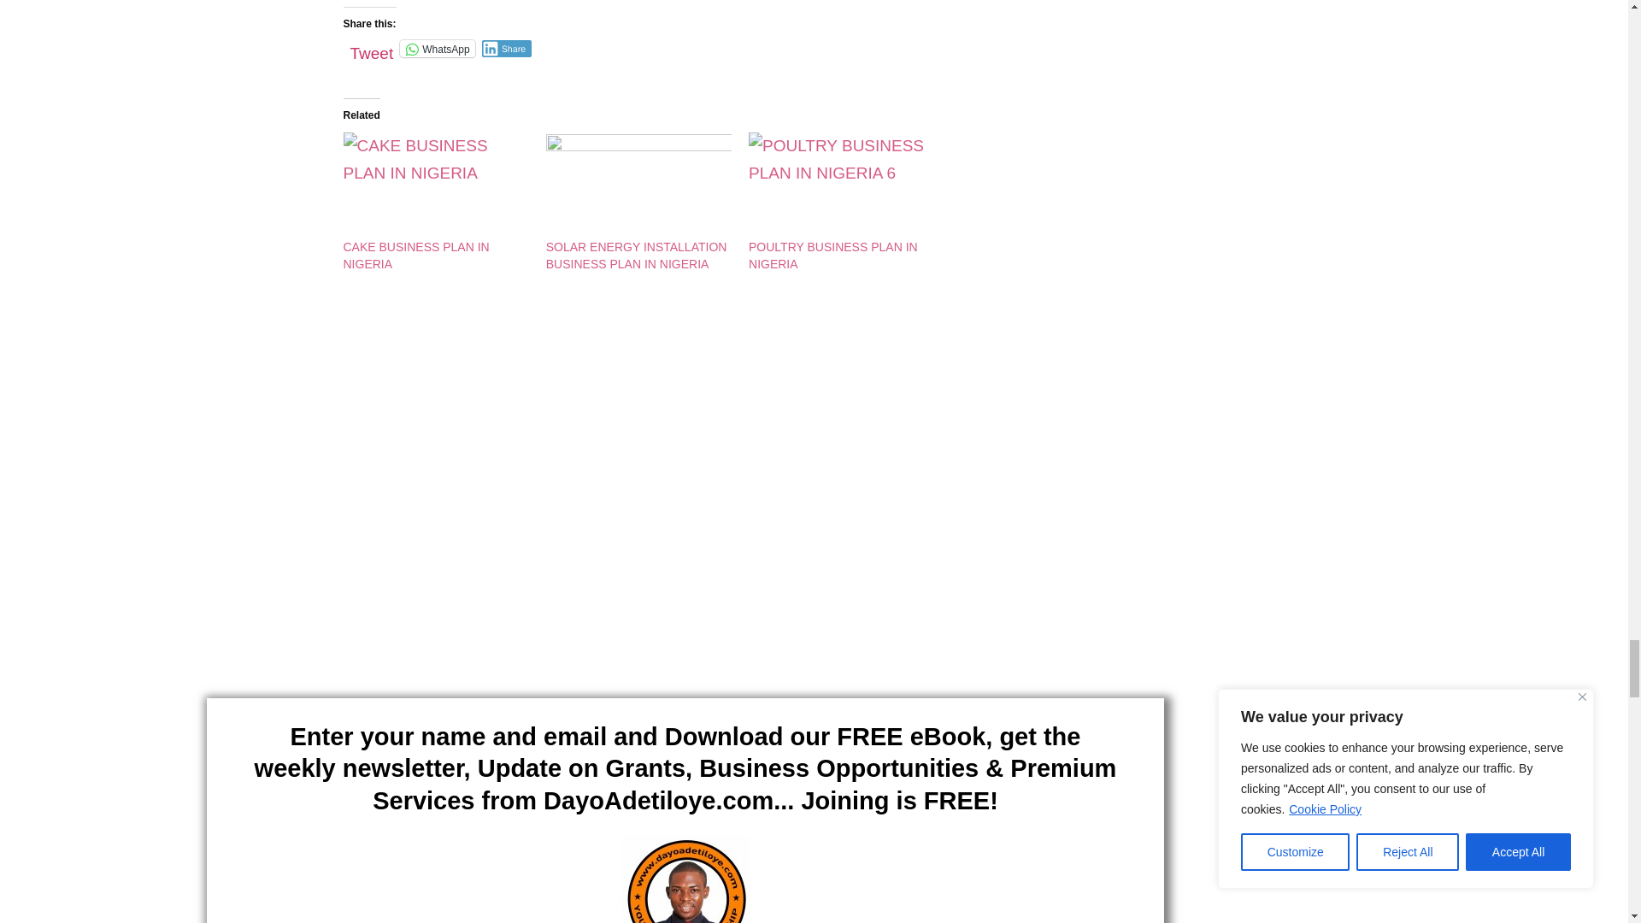 This screenshot has height=923, width=1641. I want to click on SOLAR ENERGY INSTALLATION BUSINESS PLAN IN NIGERIA, so click(639, 185).